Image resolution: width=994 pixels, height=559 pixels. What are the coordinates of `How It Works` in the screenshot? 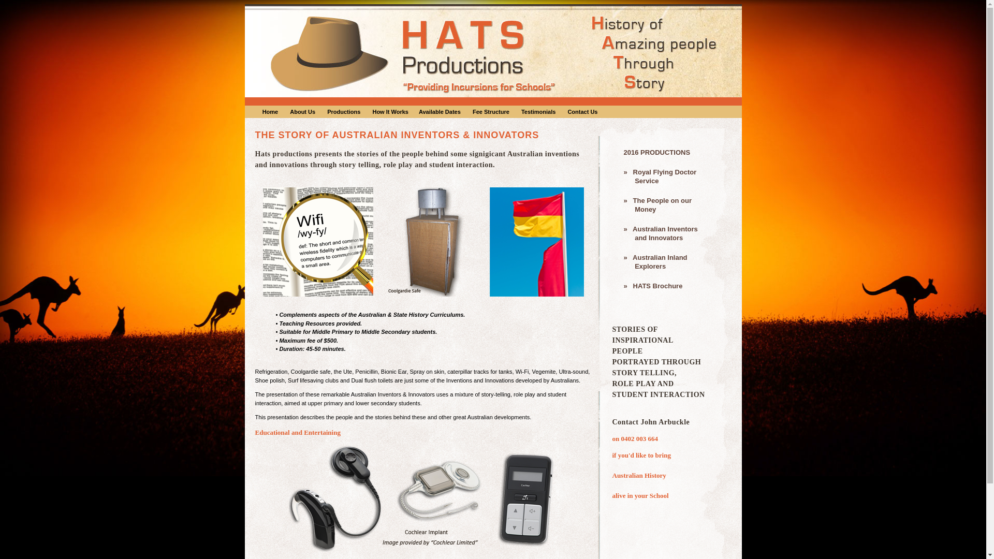 It's located at (390, 111).